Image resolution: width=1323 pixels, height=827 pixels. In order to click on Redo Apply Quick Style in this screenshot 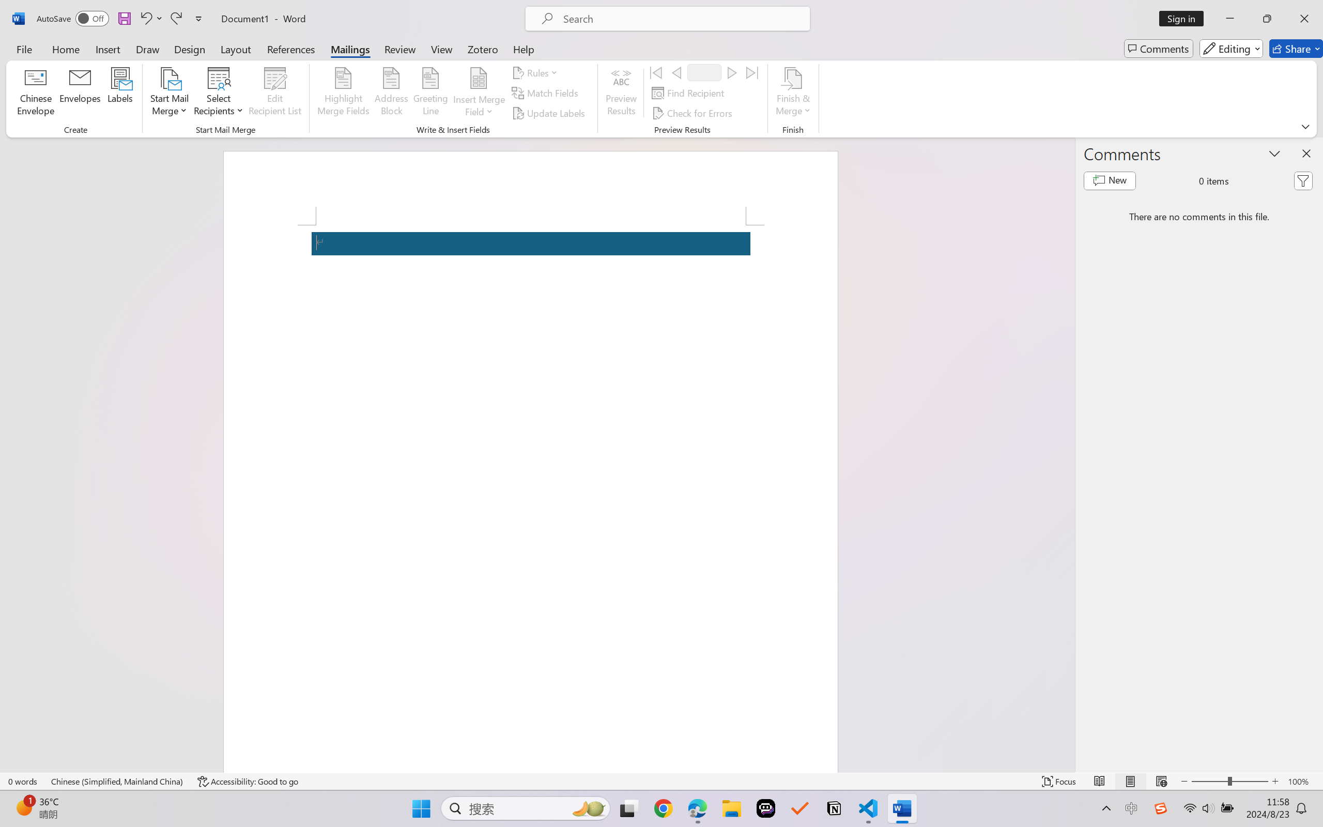, I will do `click(176, 19)`.